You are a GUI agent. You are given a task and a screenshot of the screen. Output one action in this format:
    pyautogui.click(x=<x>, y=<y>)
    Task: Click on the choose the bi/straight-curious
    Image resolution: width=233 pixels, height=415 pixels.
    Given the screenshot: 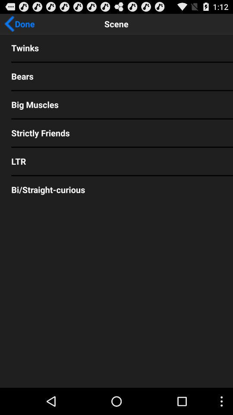 What is the action you would take?
    pyautogui.click(x=116, y=189)
    